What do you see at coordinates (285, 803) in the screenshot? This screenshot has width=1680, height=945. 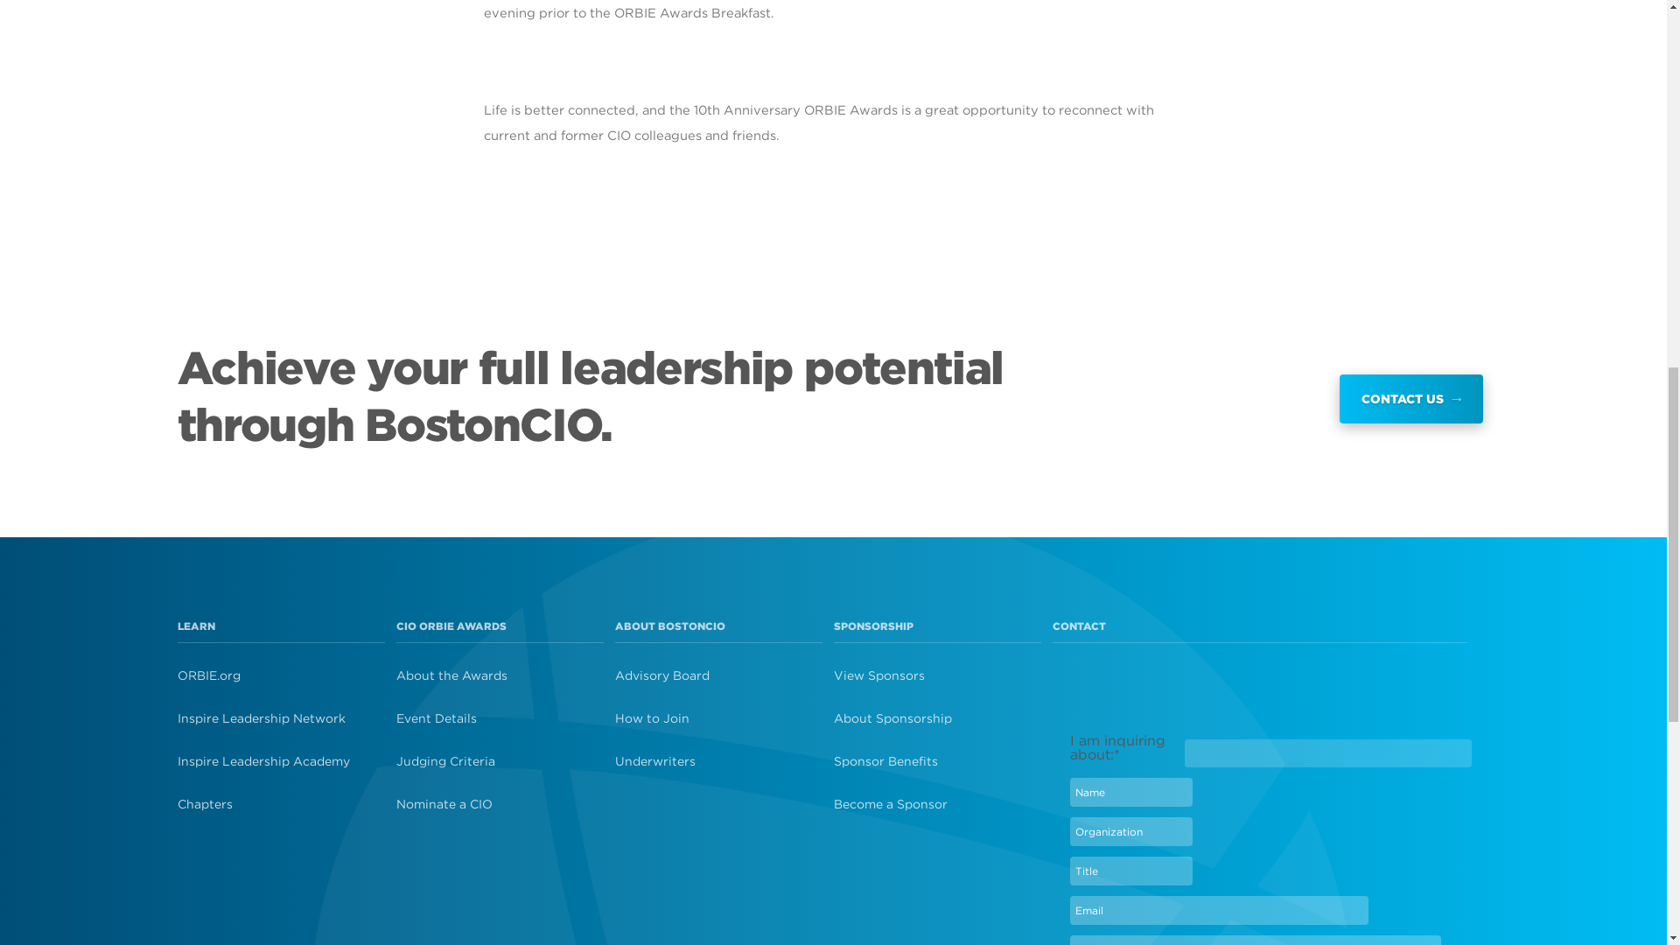 I see `Chapters` at bounding box center [285, 803].